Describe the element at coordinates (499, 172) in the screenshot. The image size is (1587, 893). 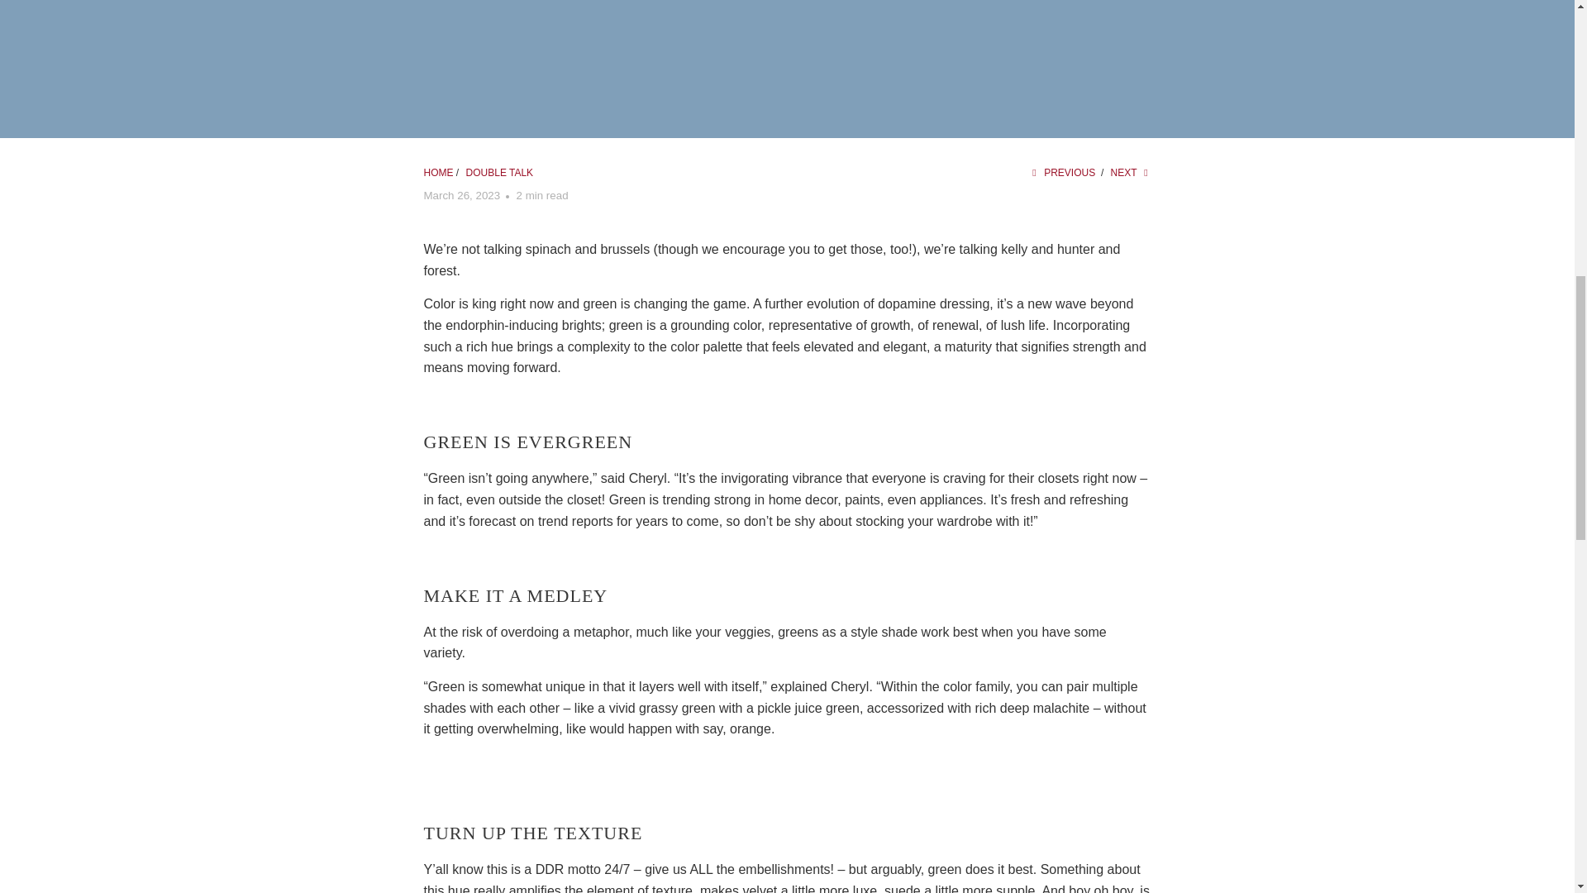
I see `Double Talk` at that location.